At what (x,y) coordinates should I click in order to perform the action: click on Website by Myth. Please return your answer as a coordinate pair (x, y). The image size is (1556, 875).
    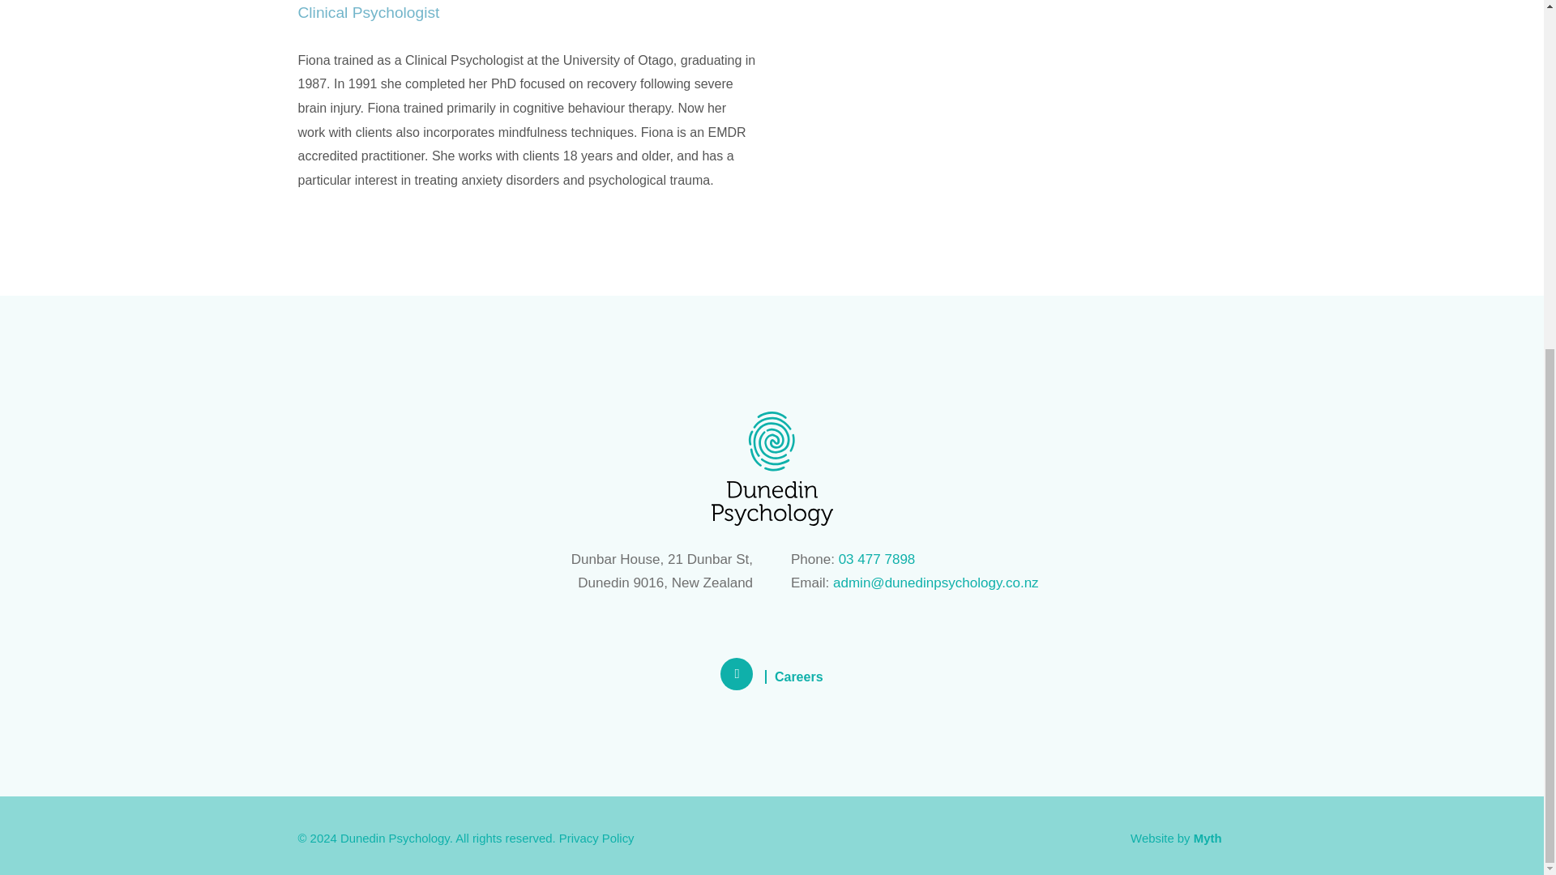
    Looking at the image, I should click on (1176, 838).